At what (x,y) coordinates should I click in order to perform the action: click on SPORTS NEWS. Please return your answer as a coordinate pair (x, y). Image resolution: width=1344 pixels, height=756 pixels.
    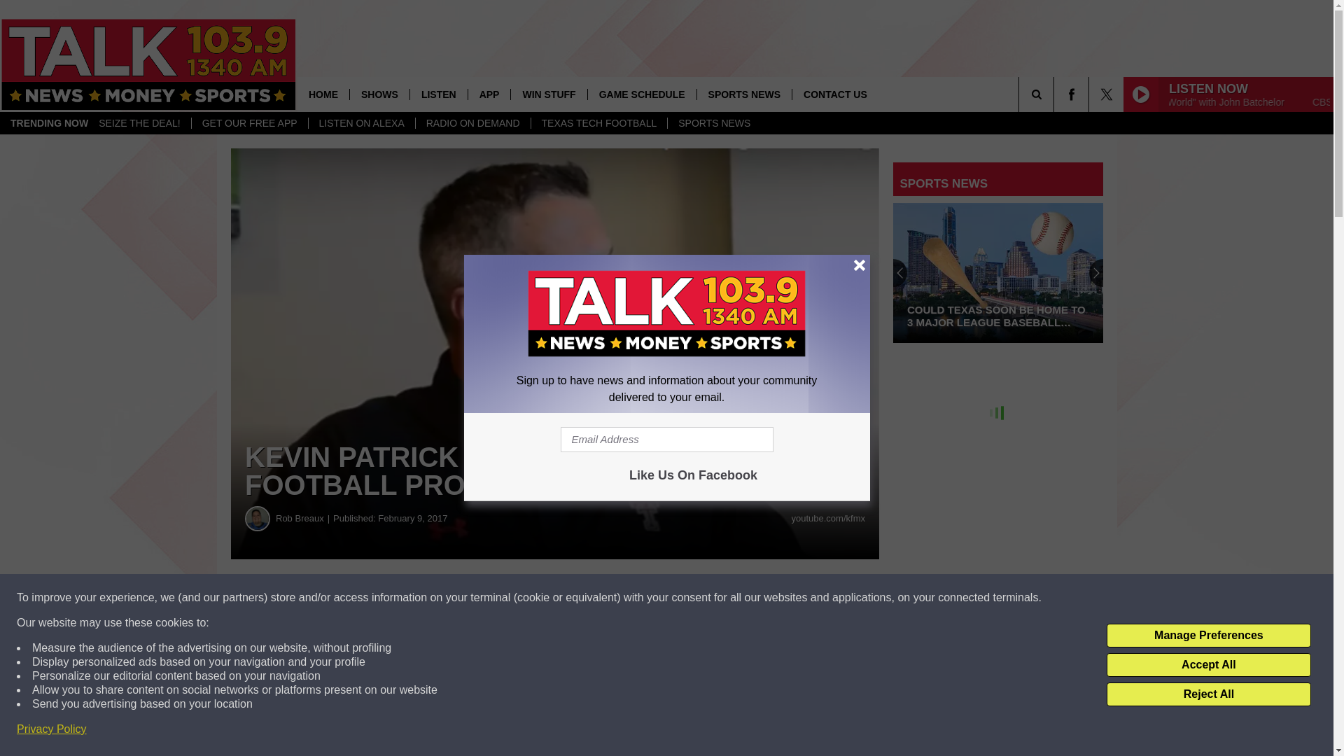
    Looking at the image, I should click on (713, 123).